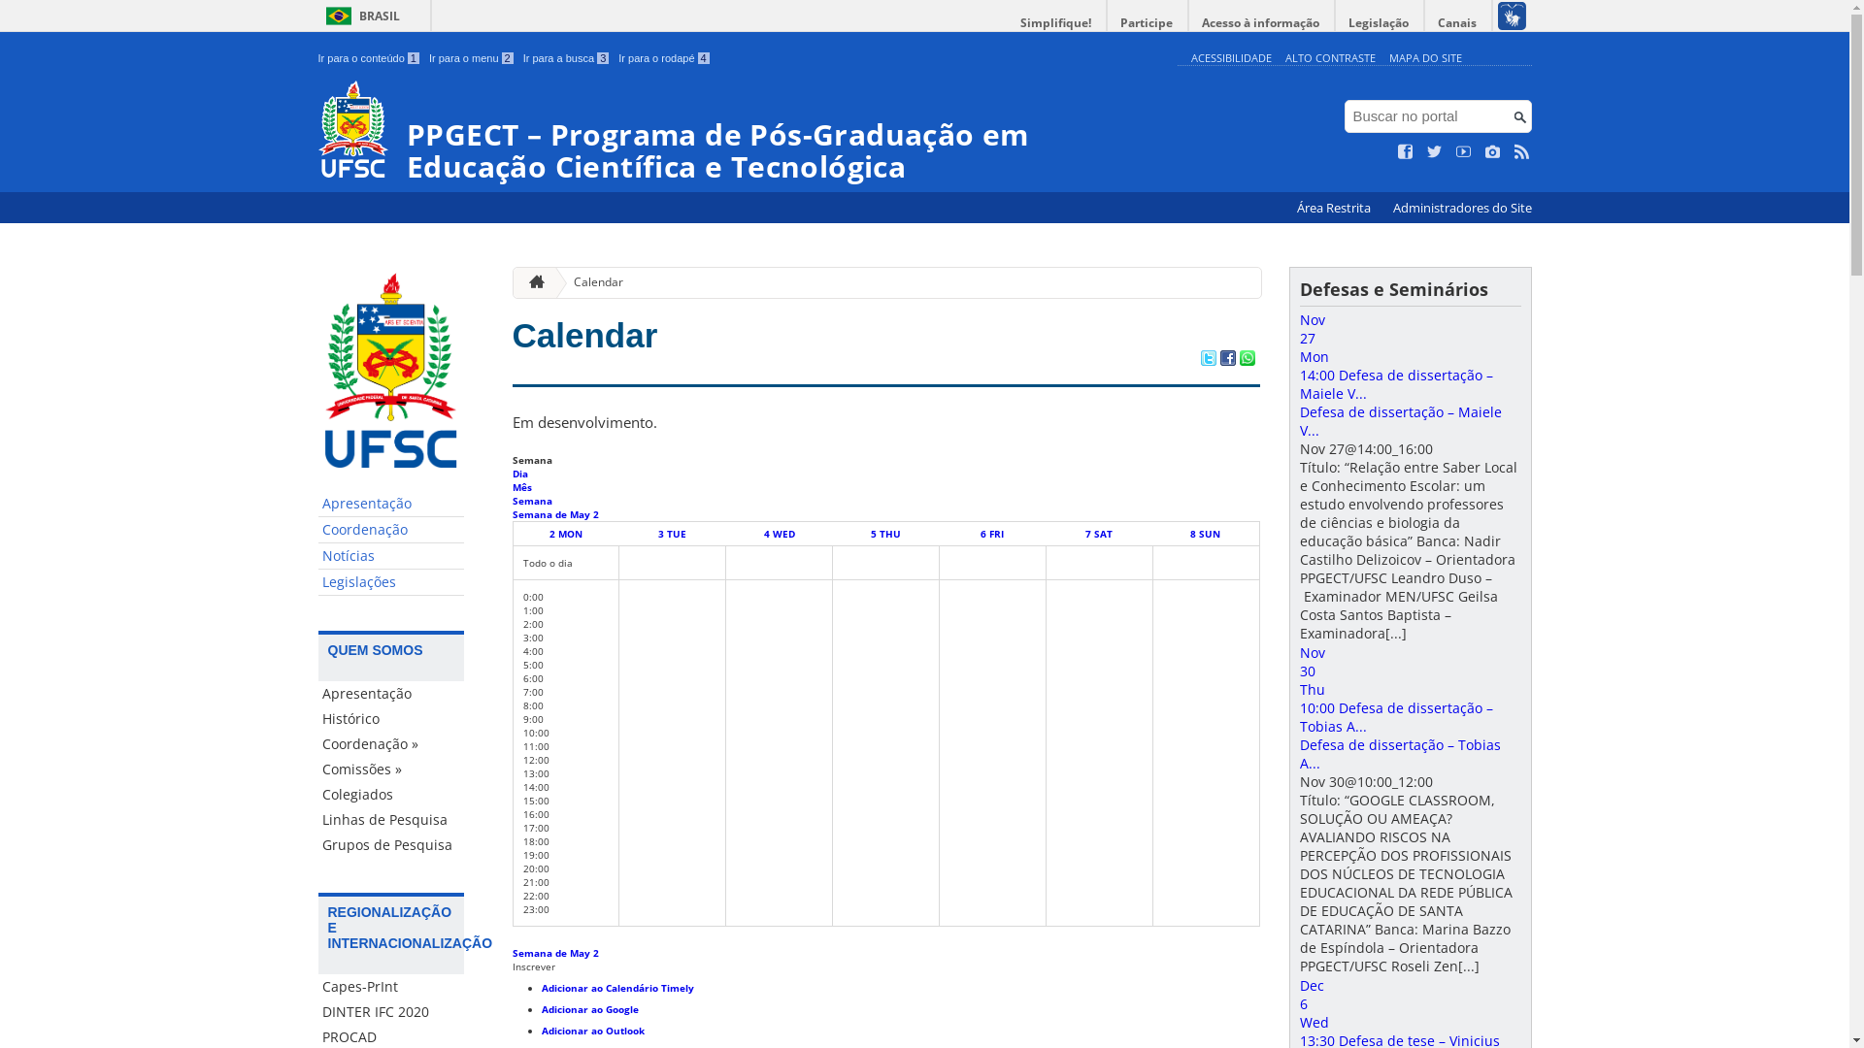 The width and height of the screenshot is (1864, 1048). What do you see at coordinates (992, 534) in the screenshot?
I see `6 FRI` at bounding box center [992, 534].